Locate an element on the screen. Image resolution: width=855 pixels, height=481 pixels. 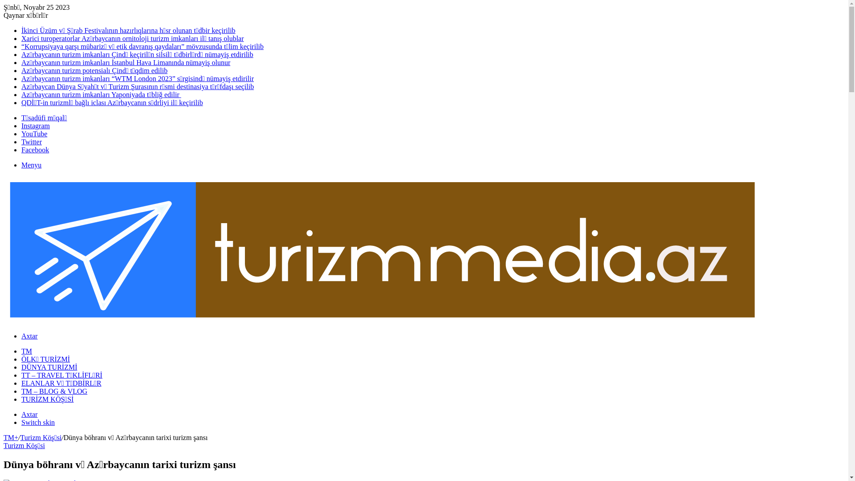
TM+ is located at coordinates (11, 437).